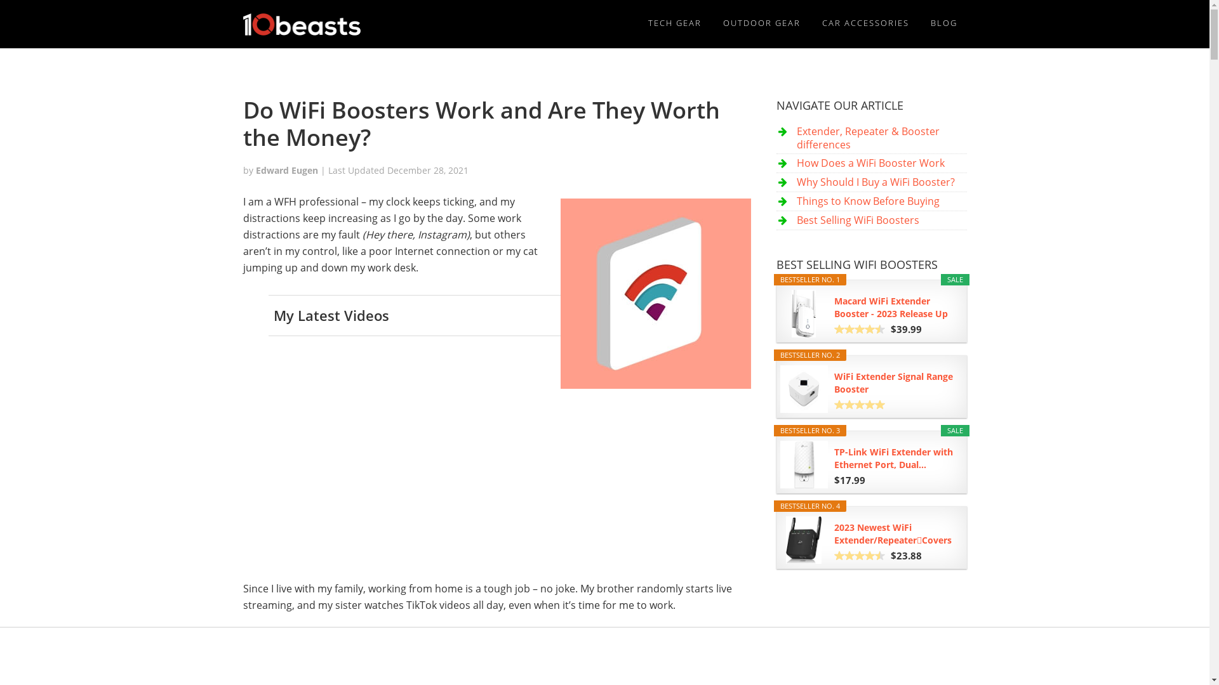  What do you see at coordinates (860, 329) in the screenshot?
I see `Reviews on Amazon` at bounding box center [860, 329].